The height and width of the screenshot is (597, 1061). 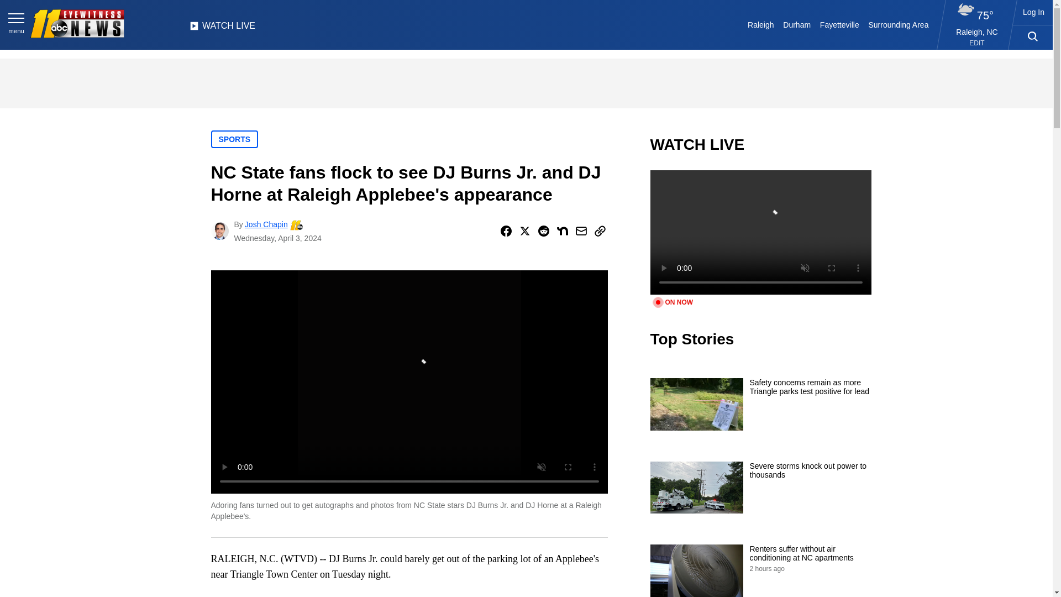 What do you see at coordinates (839, 24) in the screenshot?
I see `Fayetteville` at bounding box center [839, 24].